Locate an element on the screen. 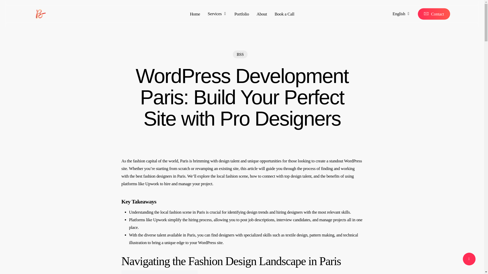 This screenshot has height=274, width=488. Book a Call is located at coordinates (284, 14).